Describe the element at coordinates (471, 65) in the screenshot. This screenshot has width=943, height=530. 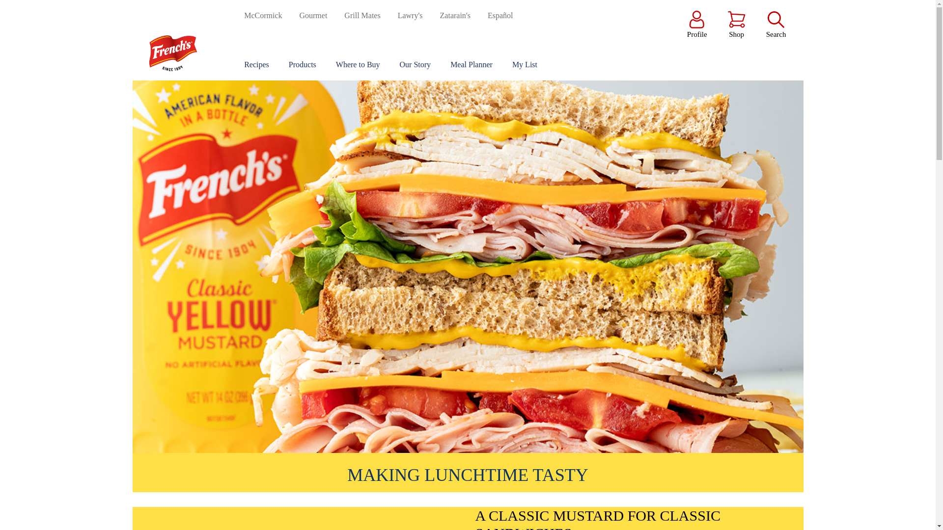
I see `Meal Planner` at that location.